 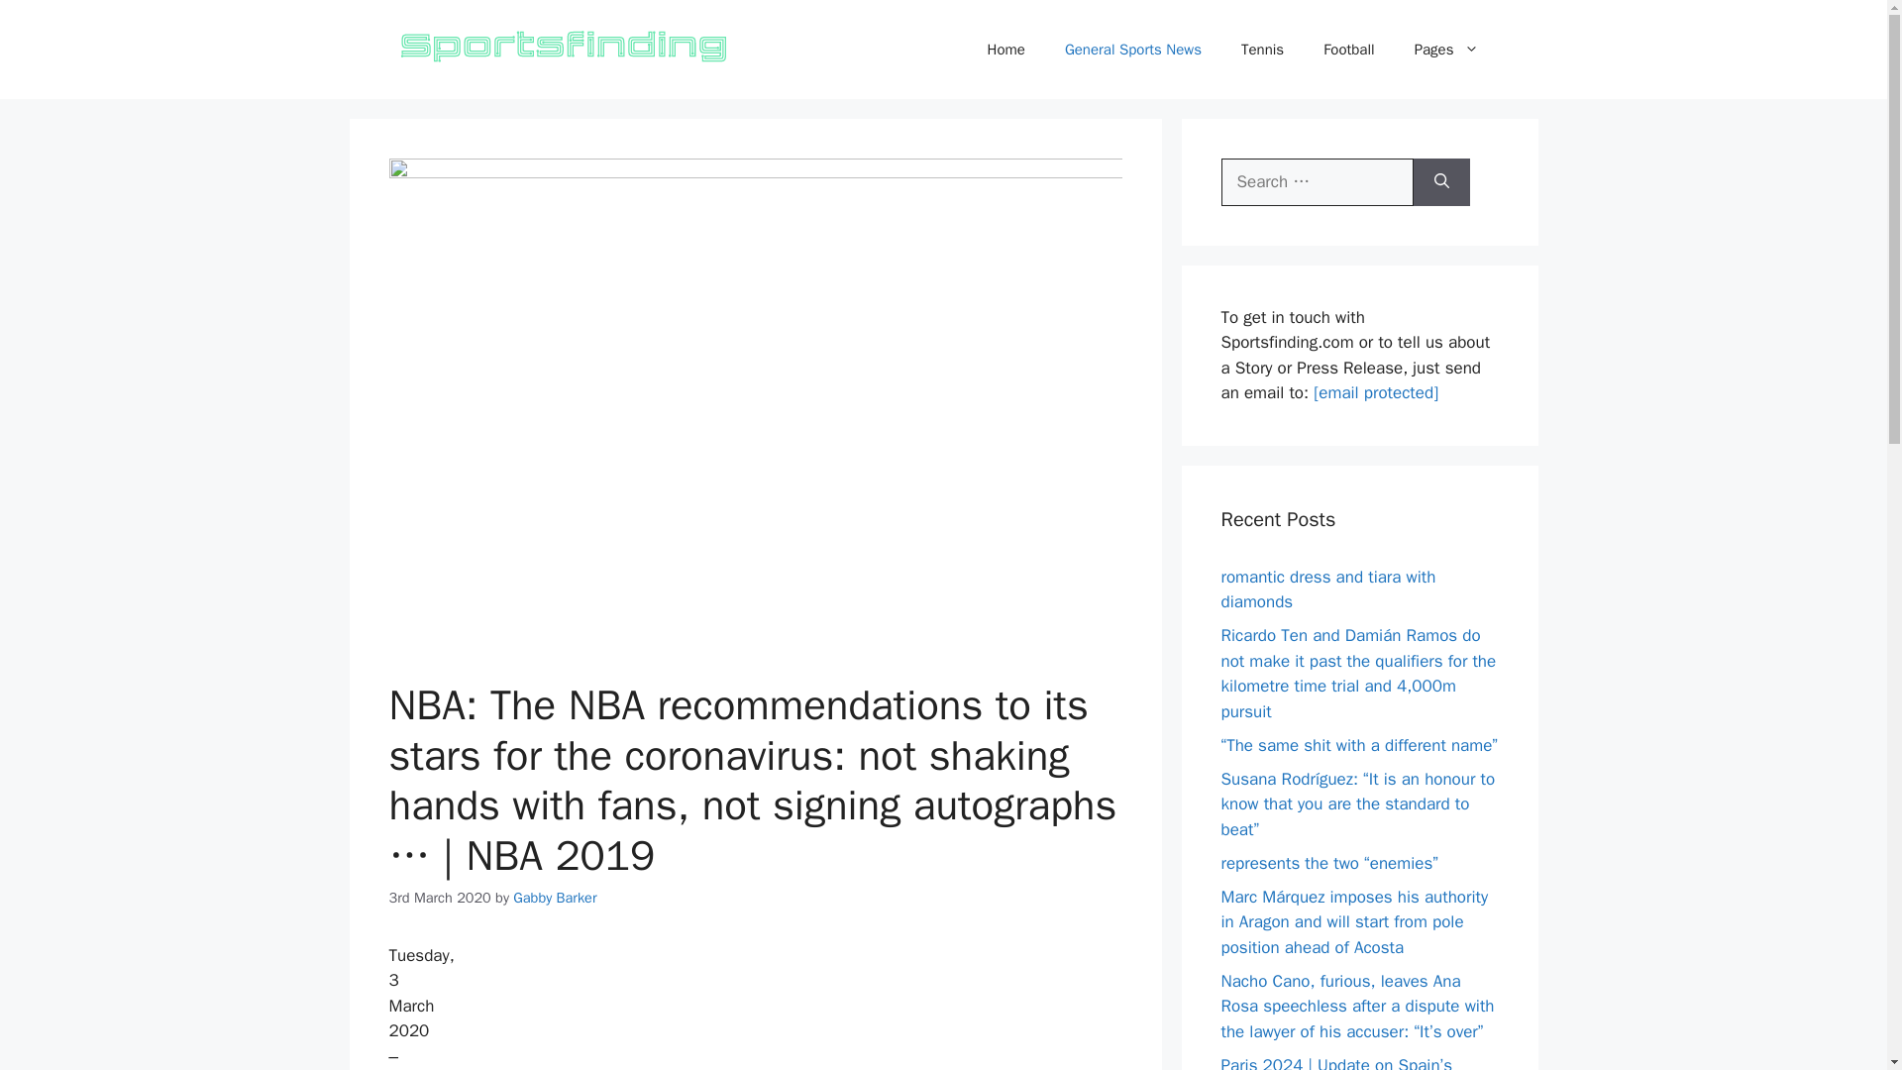 What do you see at coordinates (1327, 589) in the screenshot?
I see `romantic dress and tiara with diamonds` at bounding box center [1327, 589].